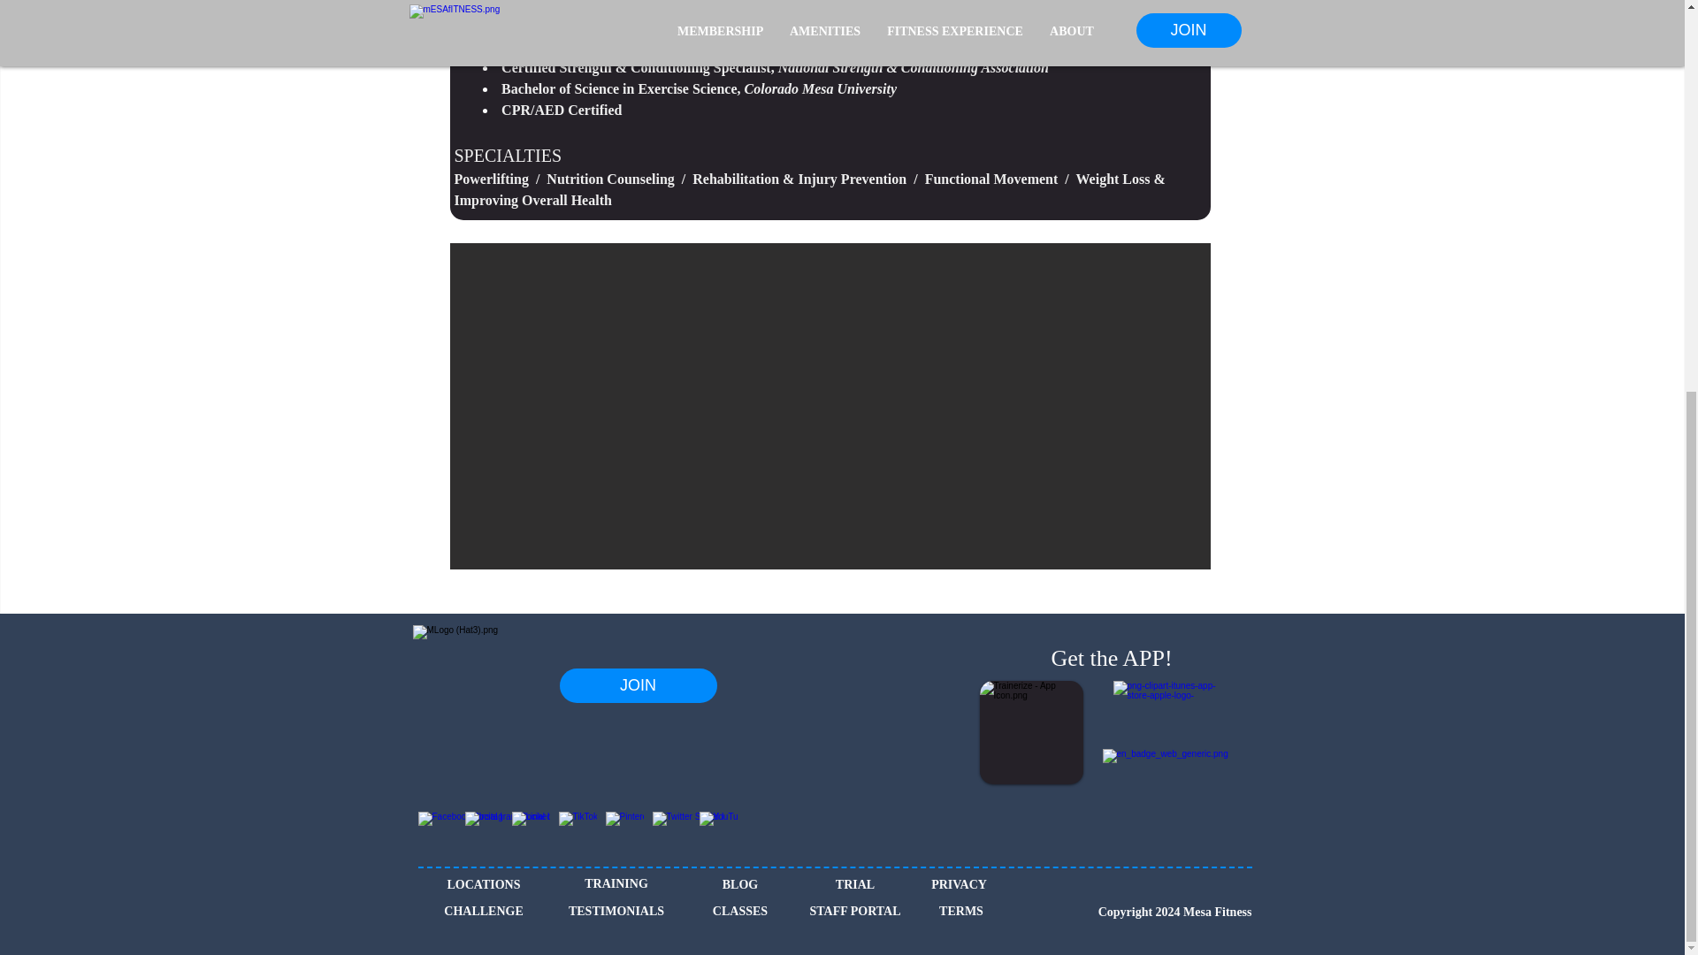  I want to click on TRAINING, so click(616, 883).